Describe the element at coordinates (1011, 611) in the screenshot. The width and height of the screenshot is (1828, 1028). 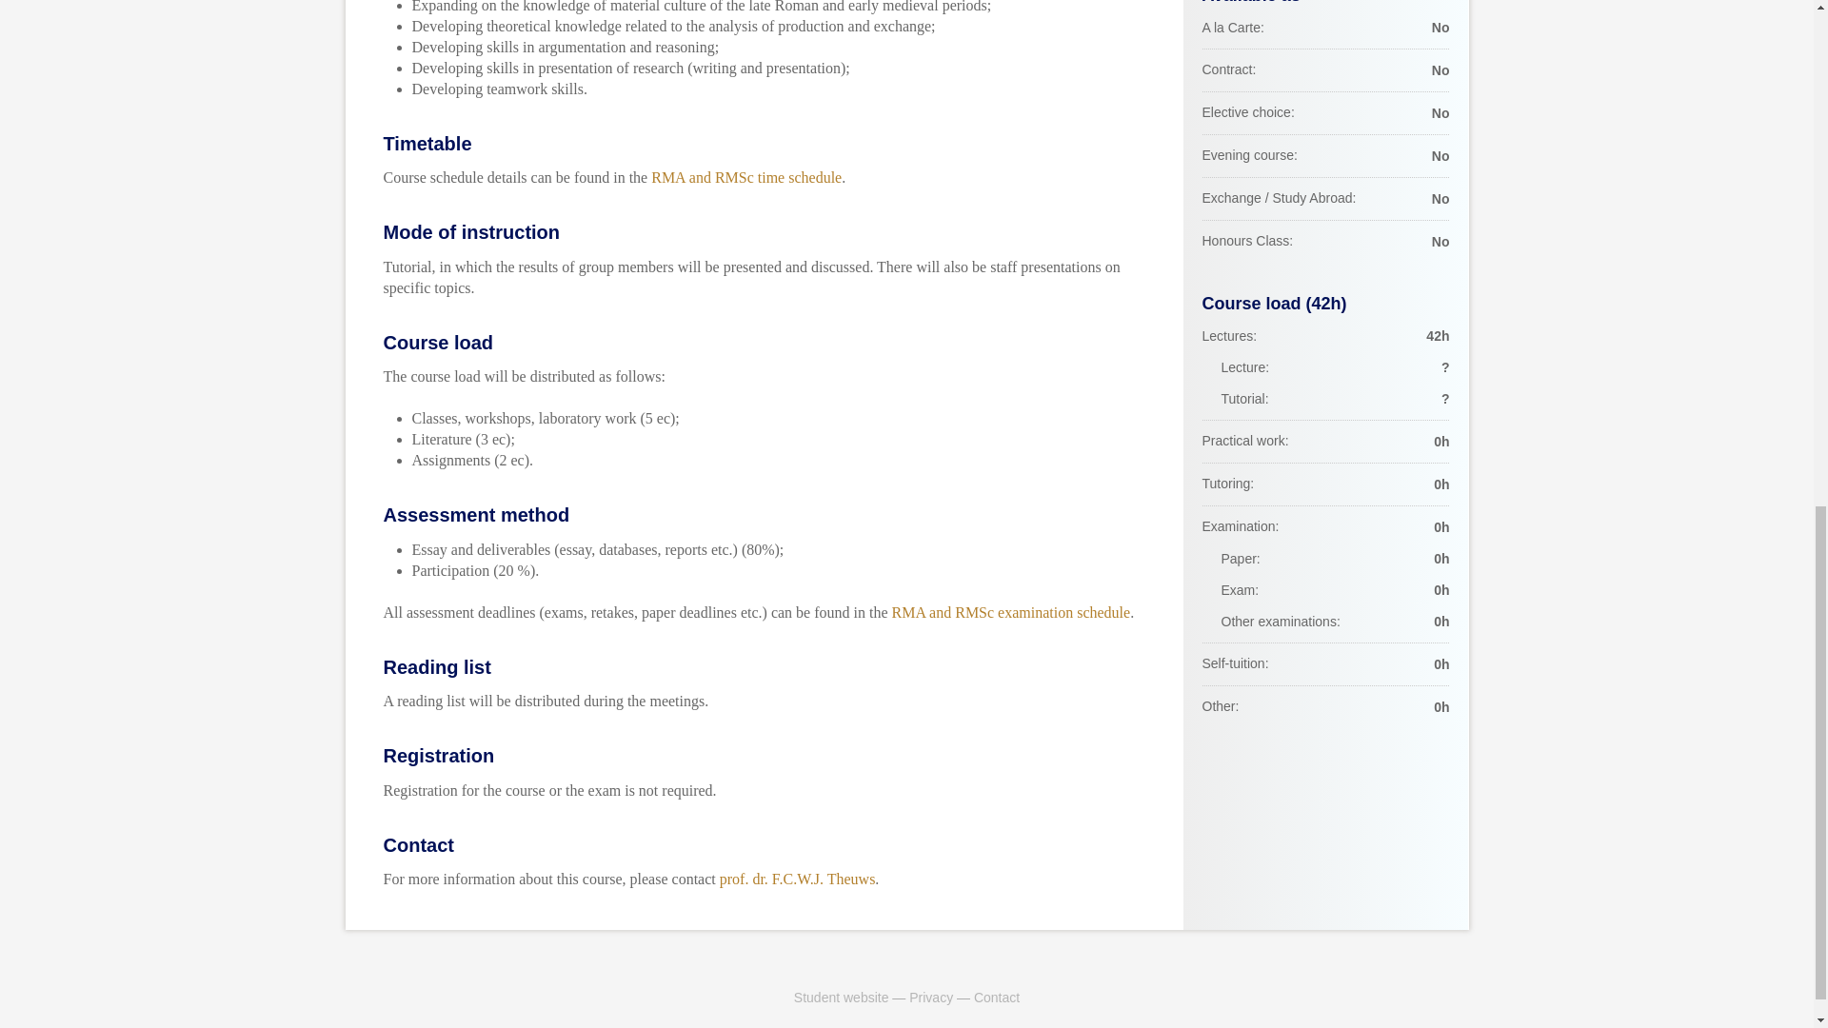
I see `RMA and RMSc examination schedule` at that location.